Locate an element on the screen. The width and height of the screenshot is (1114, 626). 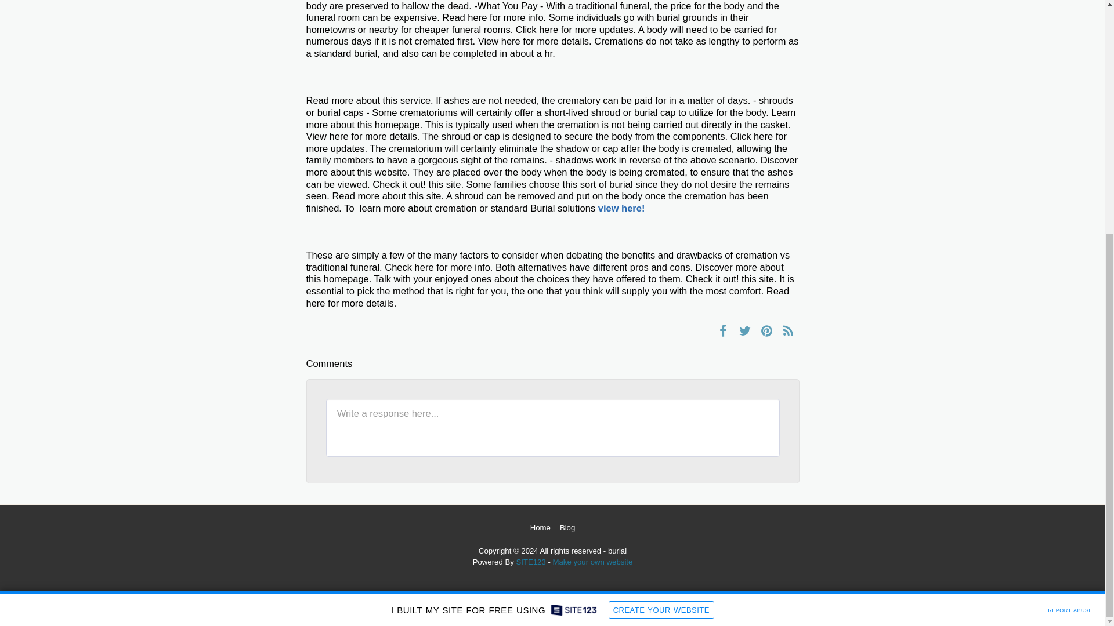
Make your own website is located at coordinates (592, 562).